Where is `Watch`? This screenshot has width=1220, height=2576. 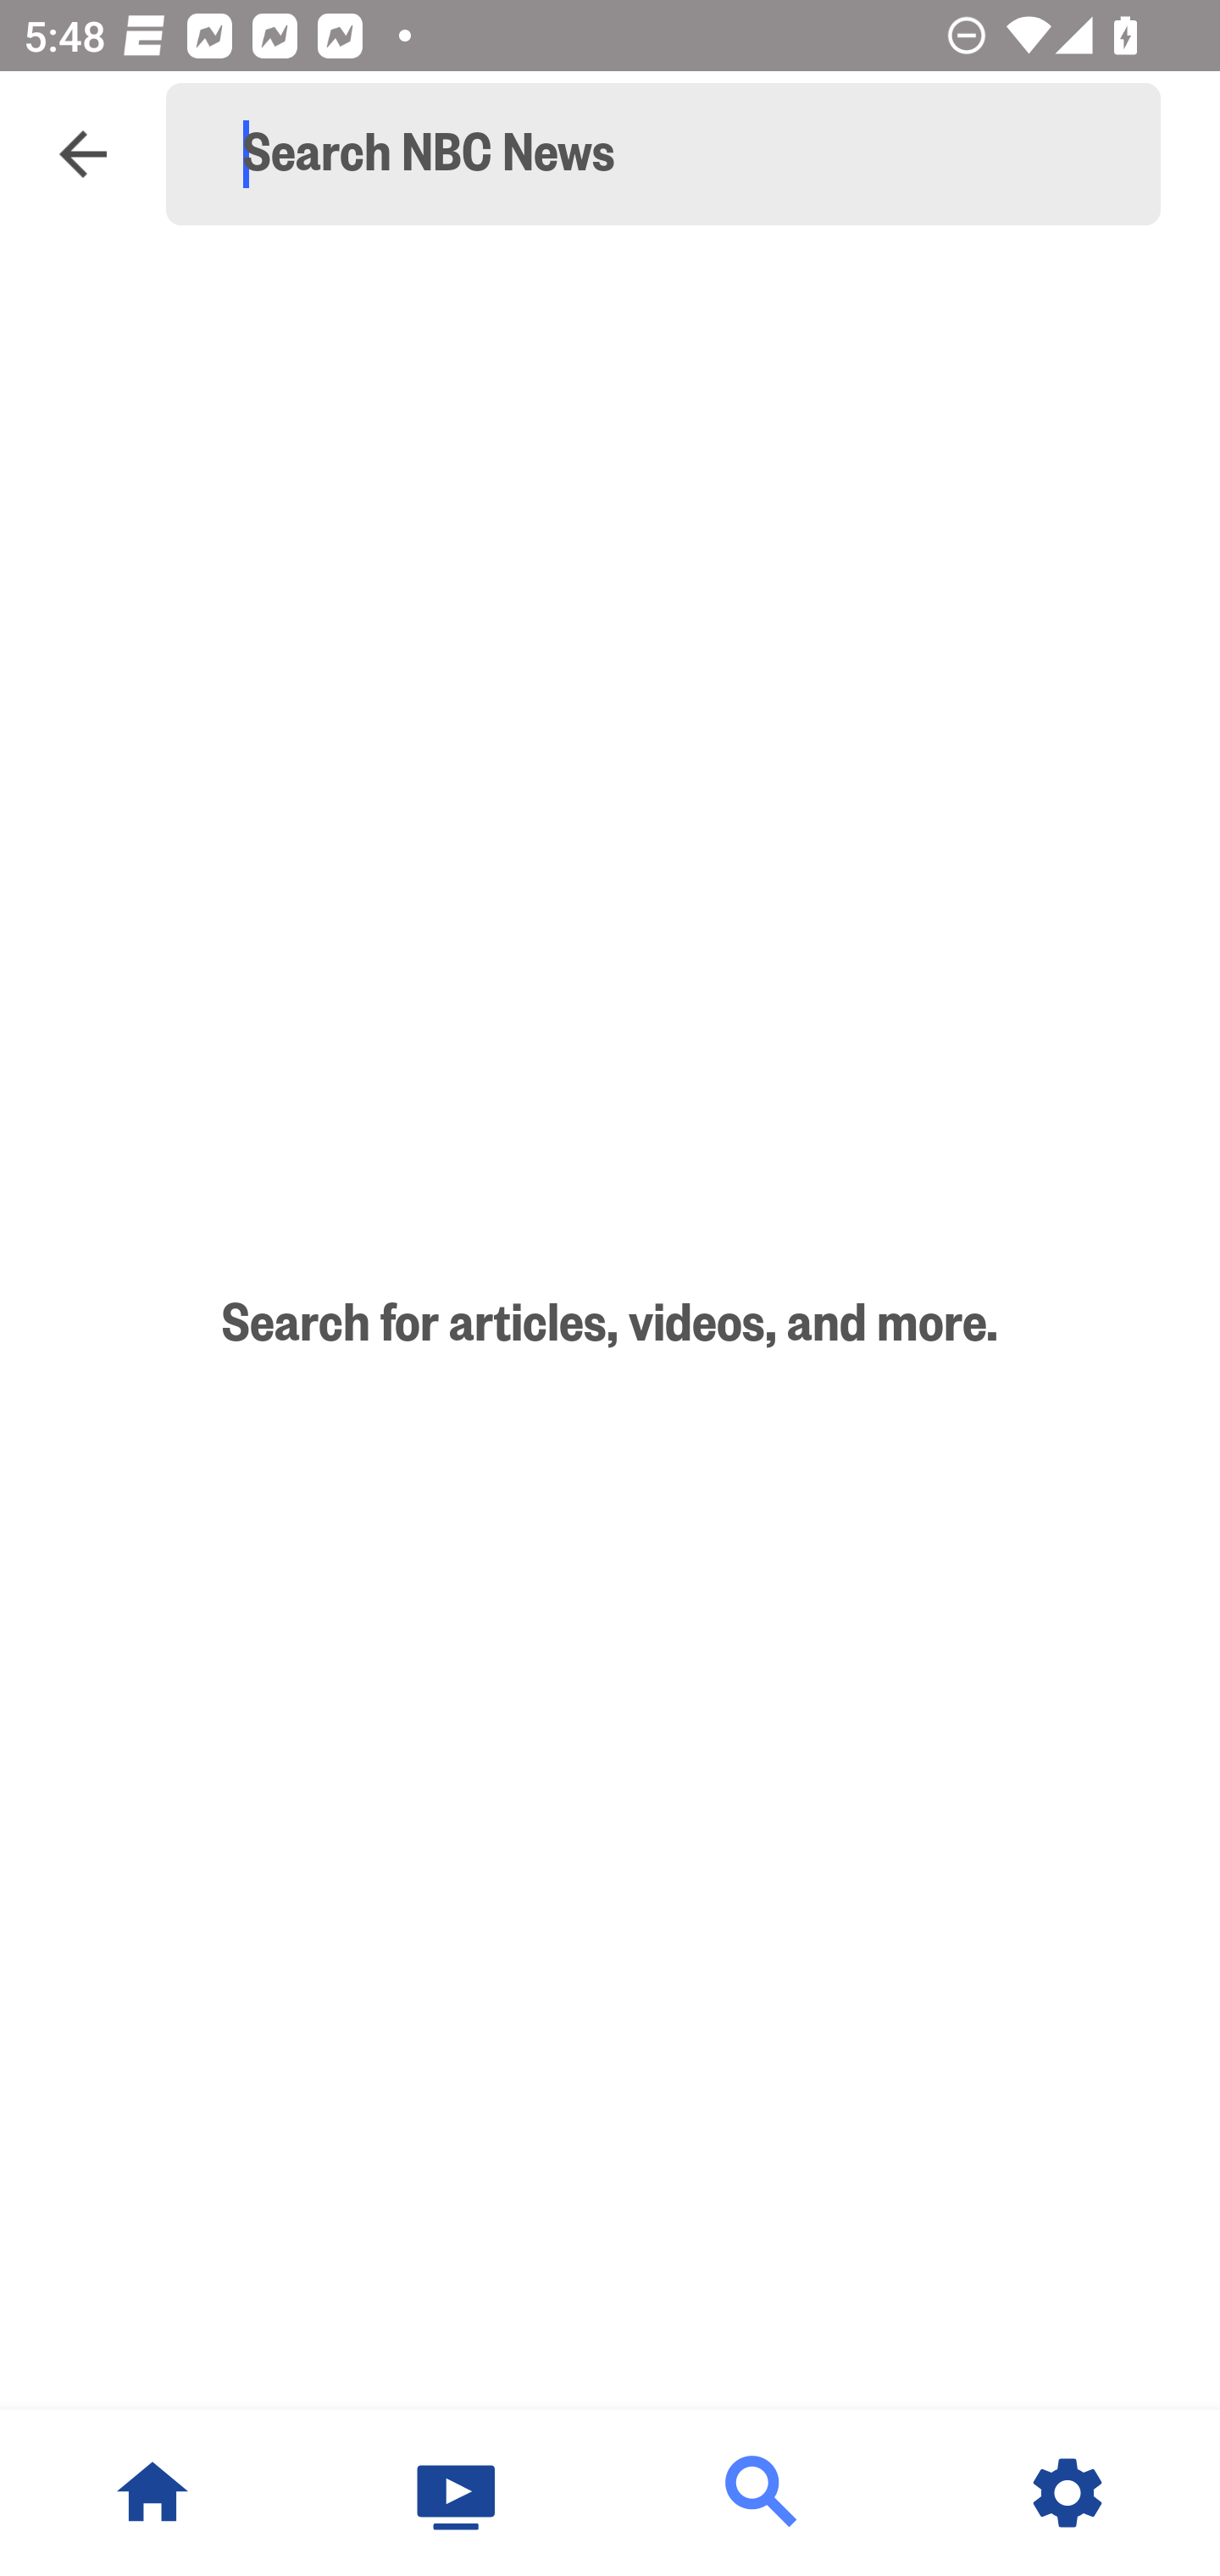 Watch is located at coordinates (457, 2493).